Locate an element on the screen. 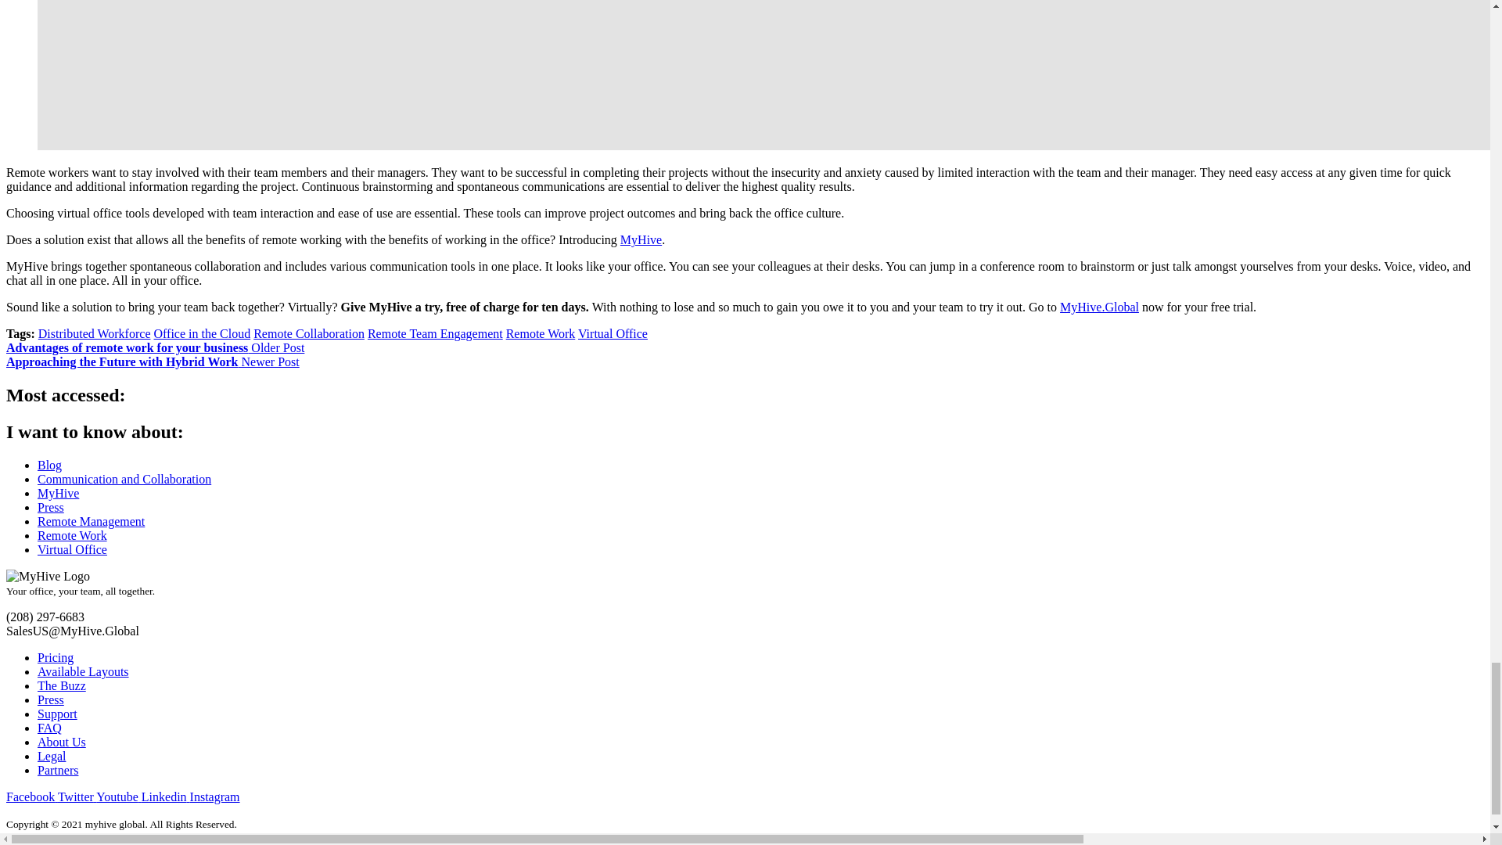 This screenshot has height=845, width=1502. Remote Collaboration is located at coordinates (309, 333).